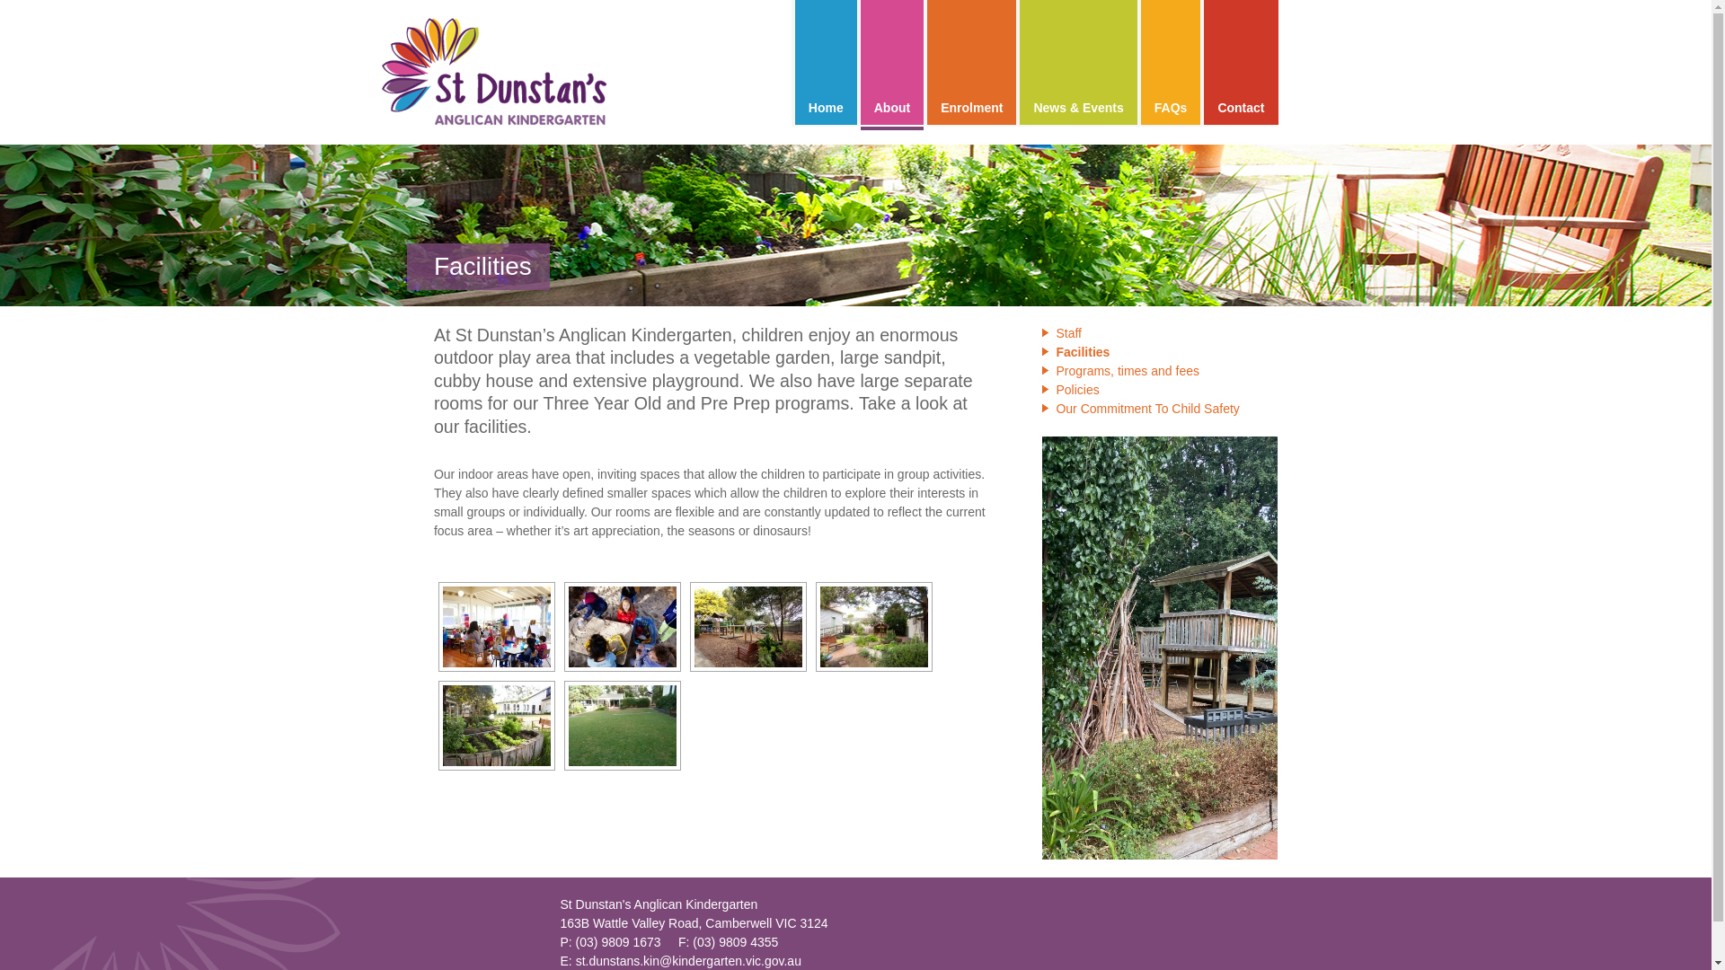  I want to click on Our Commitment To Child Safety, so click(1160, 410).